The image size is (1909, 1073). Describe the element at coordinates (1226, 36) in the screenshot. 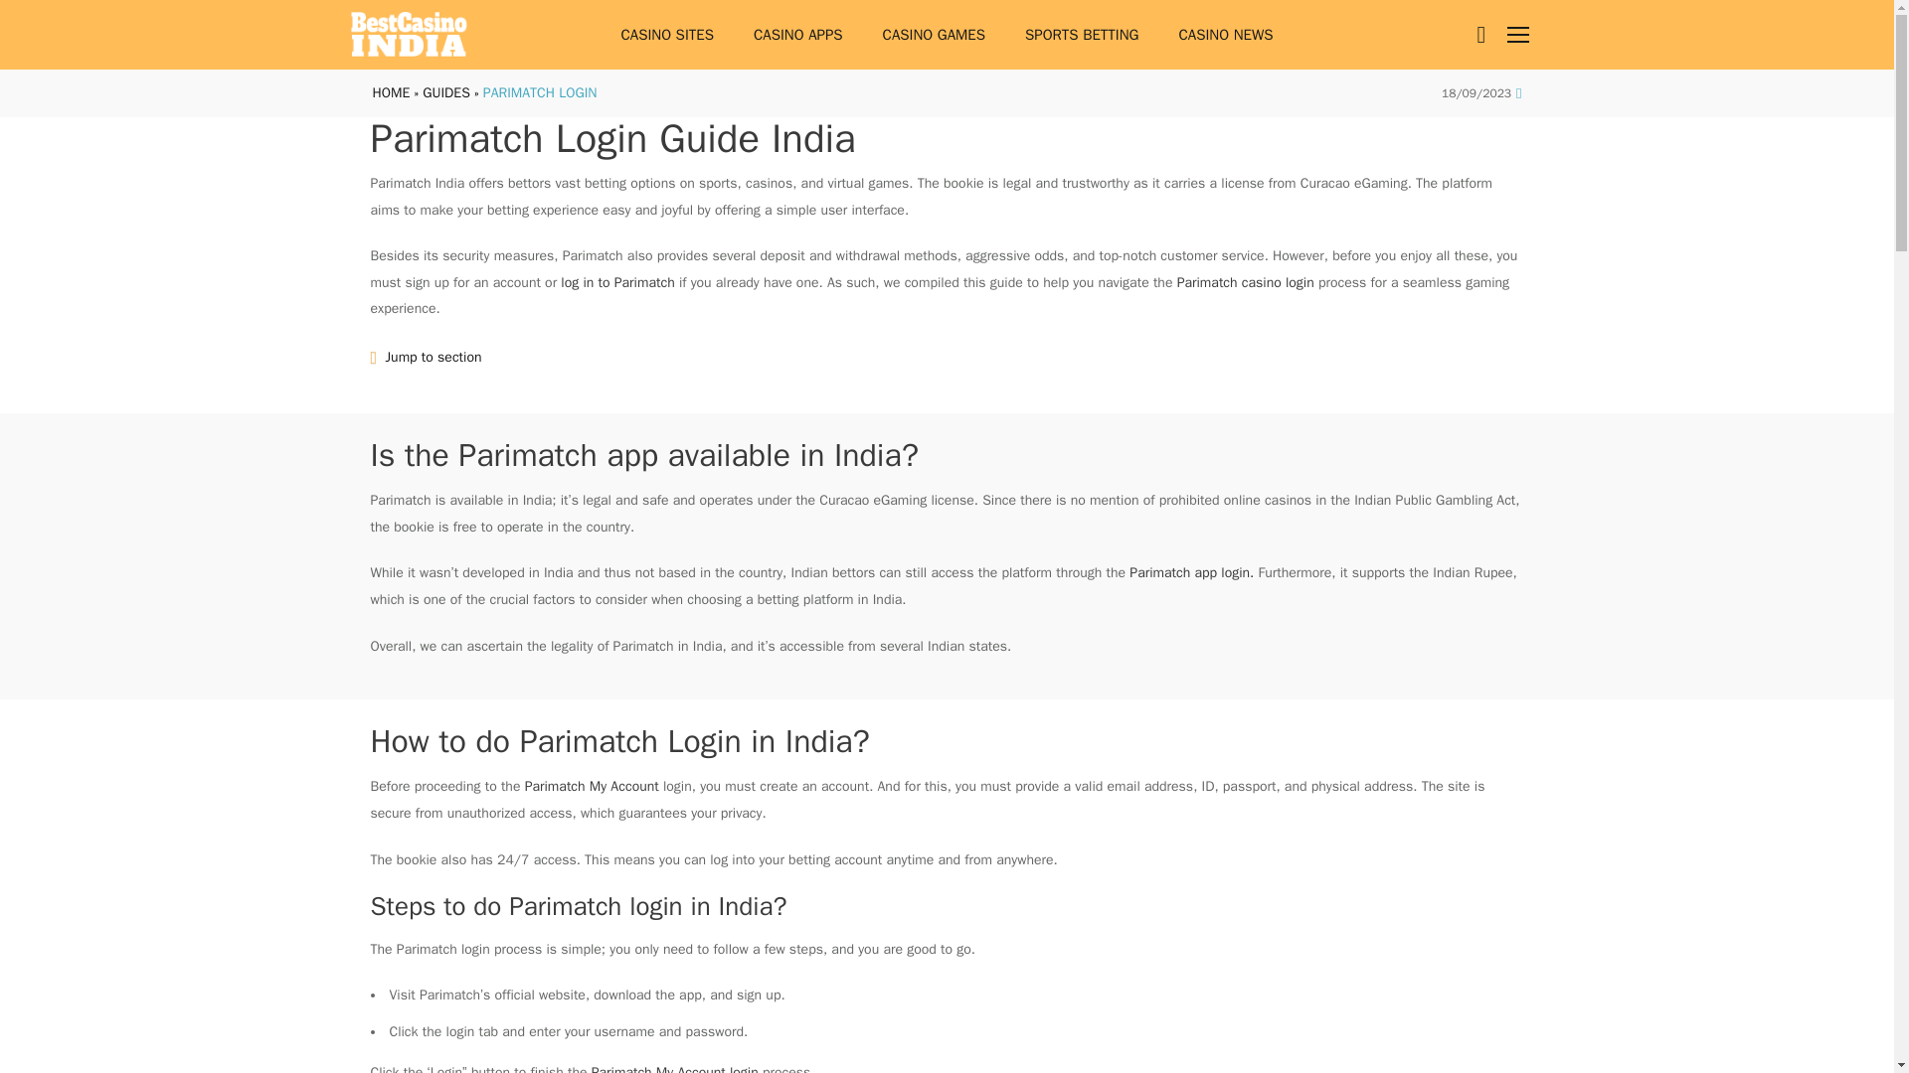

I see `CASINO NEWS` at that location.